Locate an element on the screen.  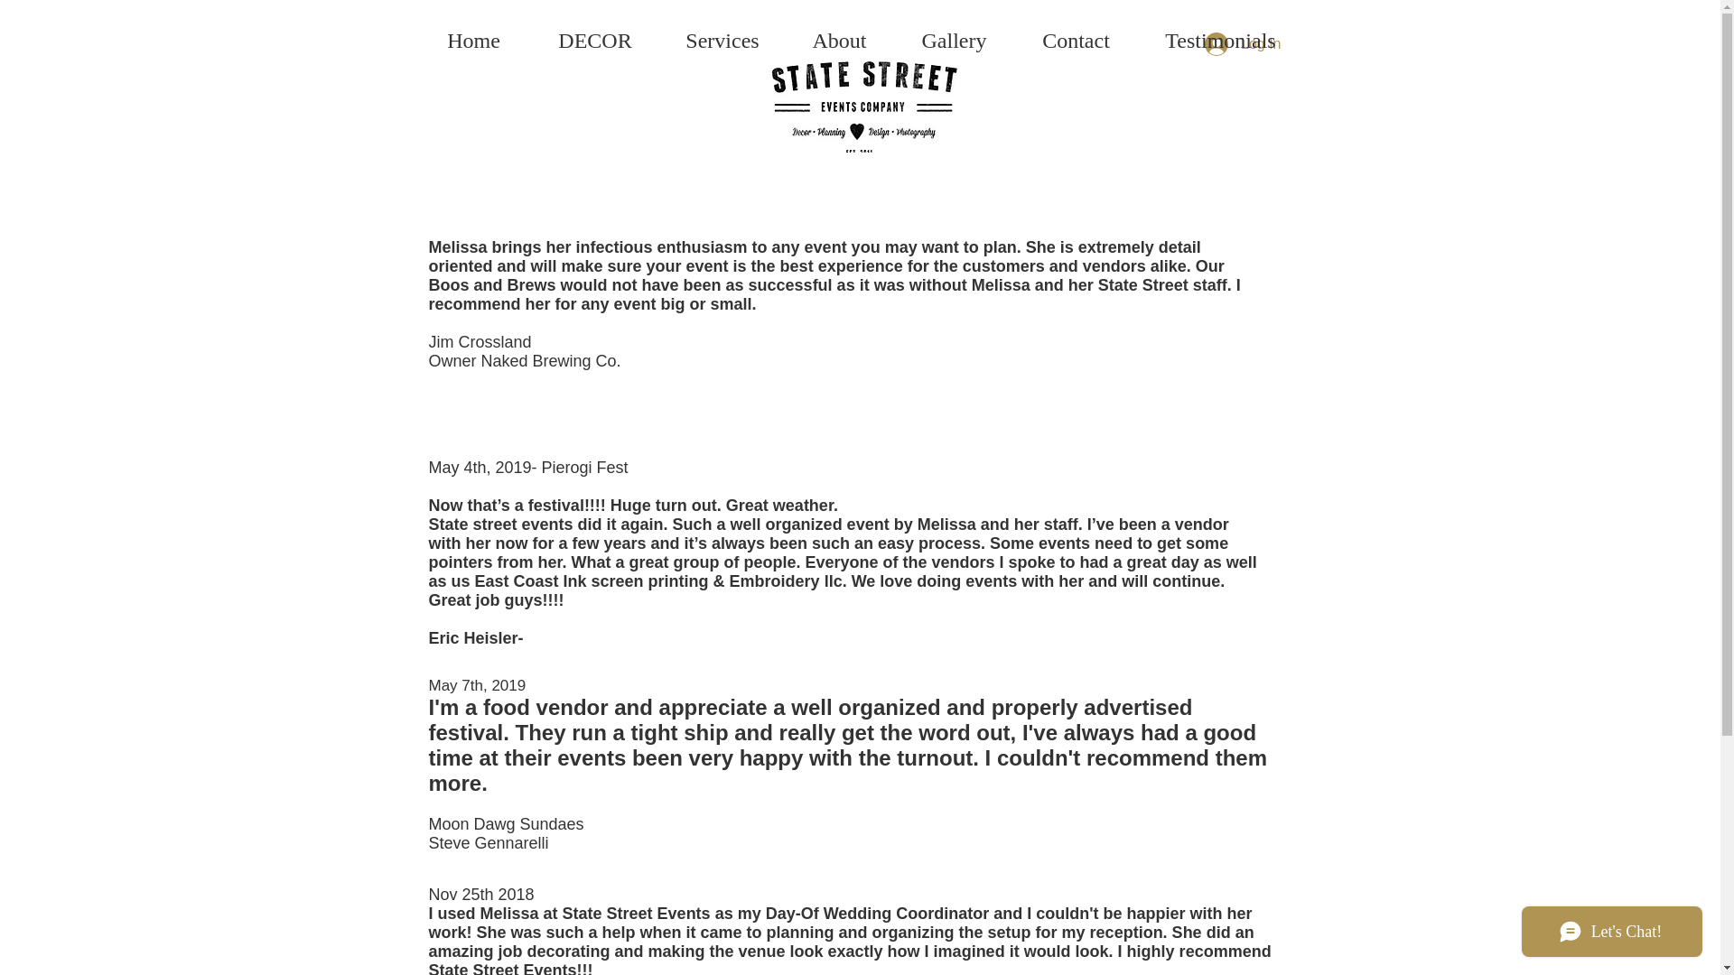
DECOR is located at coordinates (595, 41).